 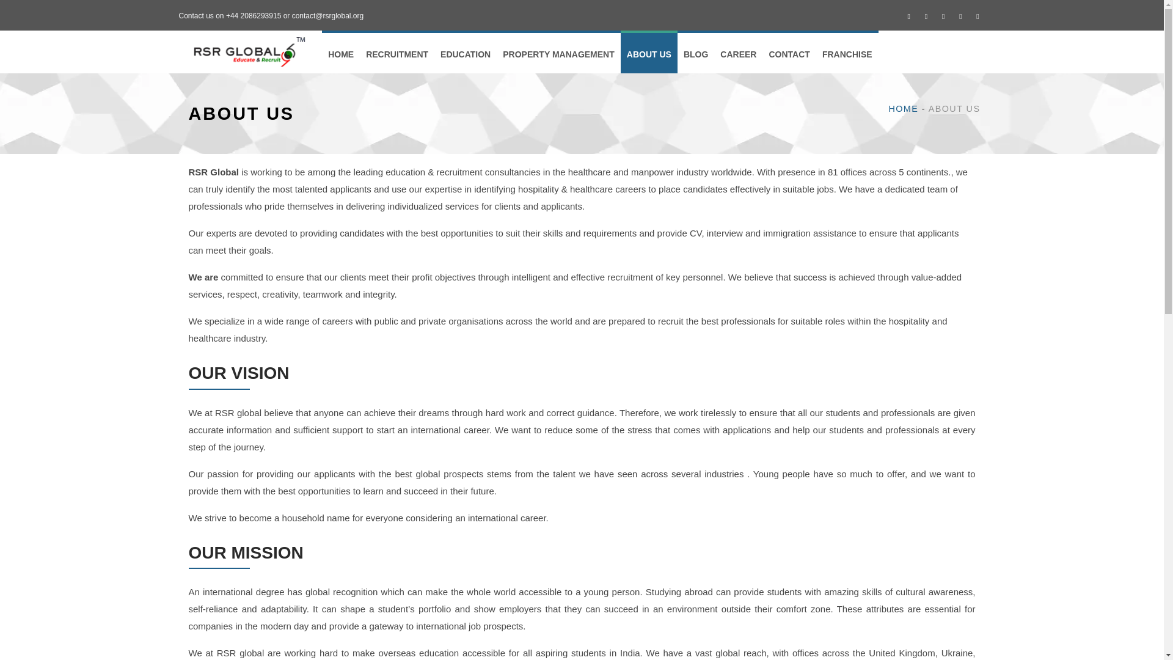 What do you see at coordinates (558, 51) in the screenshot?
I see `PROPERTY MANAGEMENT` at bounding box center [558, 51].